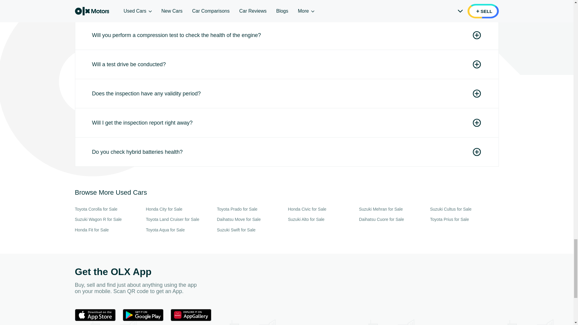  Describe the element at coordinates (180, 209) in the screenshot. I see `Honda City for Sale` at that location.